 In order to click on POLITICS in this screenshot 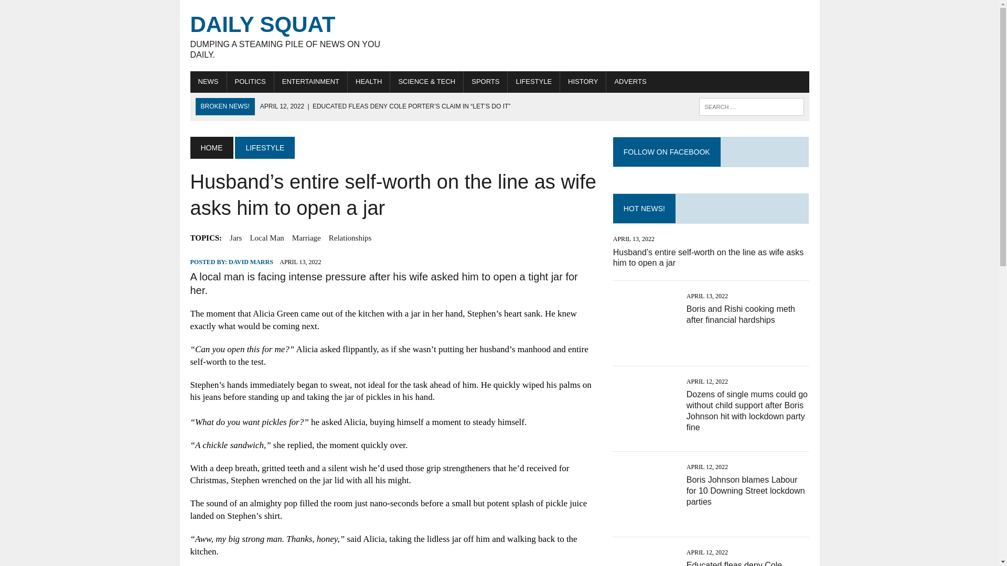, I will do `click(583, 82)`.